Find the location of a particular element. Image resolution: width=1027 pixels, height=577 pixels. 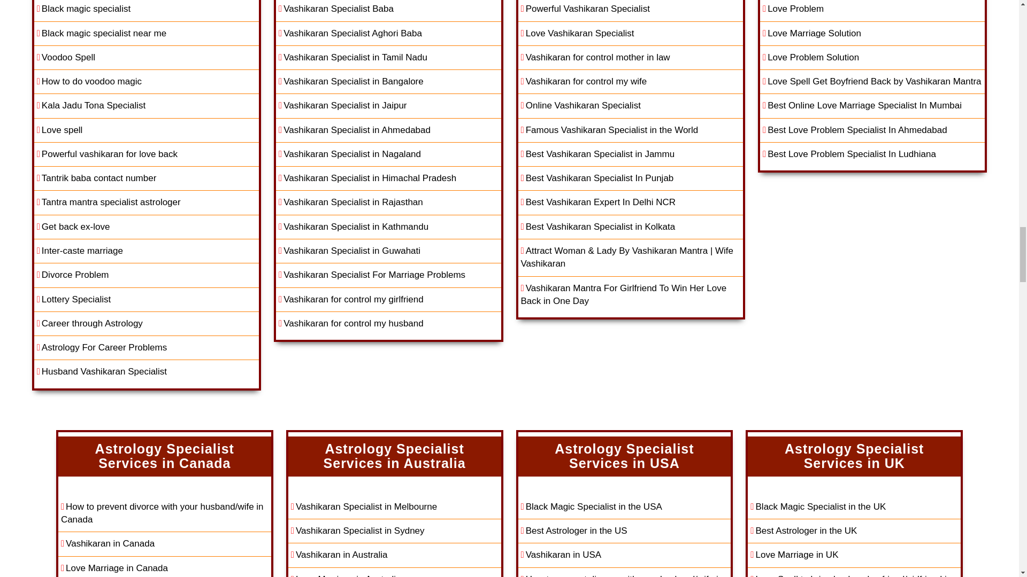

Vashikaran Specialist in Ahmedabad is located at coordinates (388, 130).